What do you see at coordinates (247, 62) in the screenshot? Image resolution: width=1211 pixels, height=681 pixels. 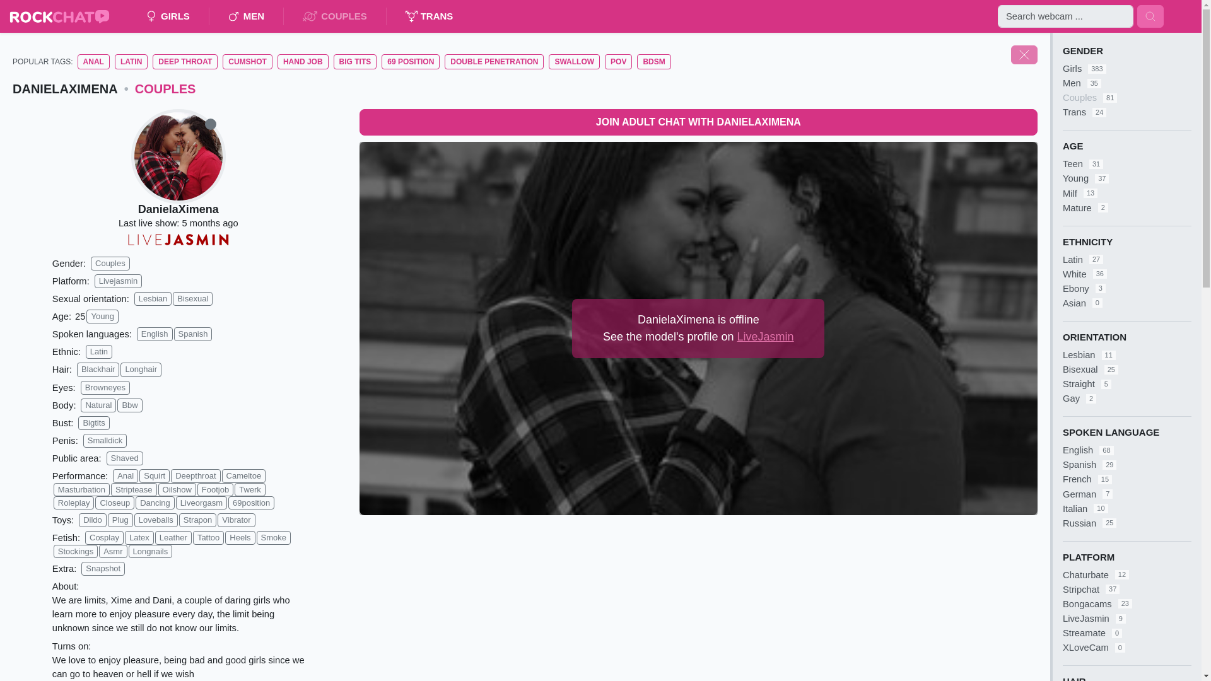 I see `CUMSHOT` at bounding box center [247, 62].